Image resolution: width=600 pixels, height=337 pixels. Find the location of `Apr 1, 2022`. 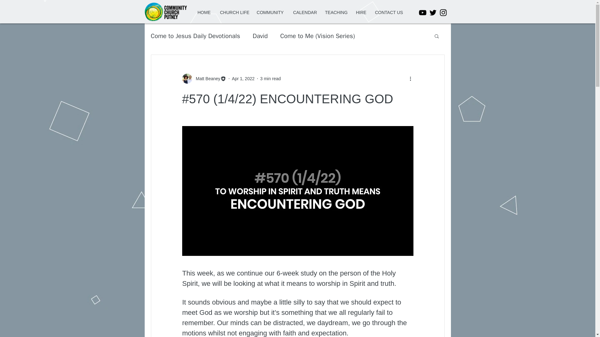

Apr 1, 2022 is located at coordinates (243, 79).